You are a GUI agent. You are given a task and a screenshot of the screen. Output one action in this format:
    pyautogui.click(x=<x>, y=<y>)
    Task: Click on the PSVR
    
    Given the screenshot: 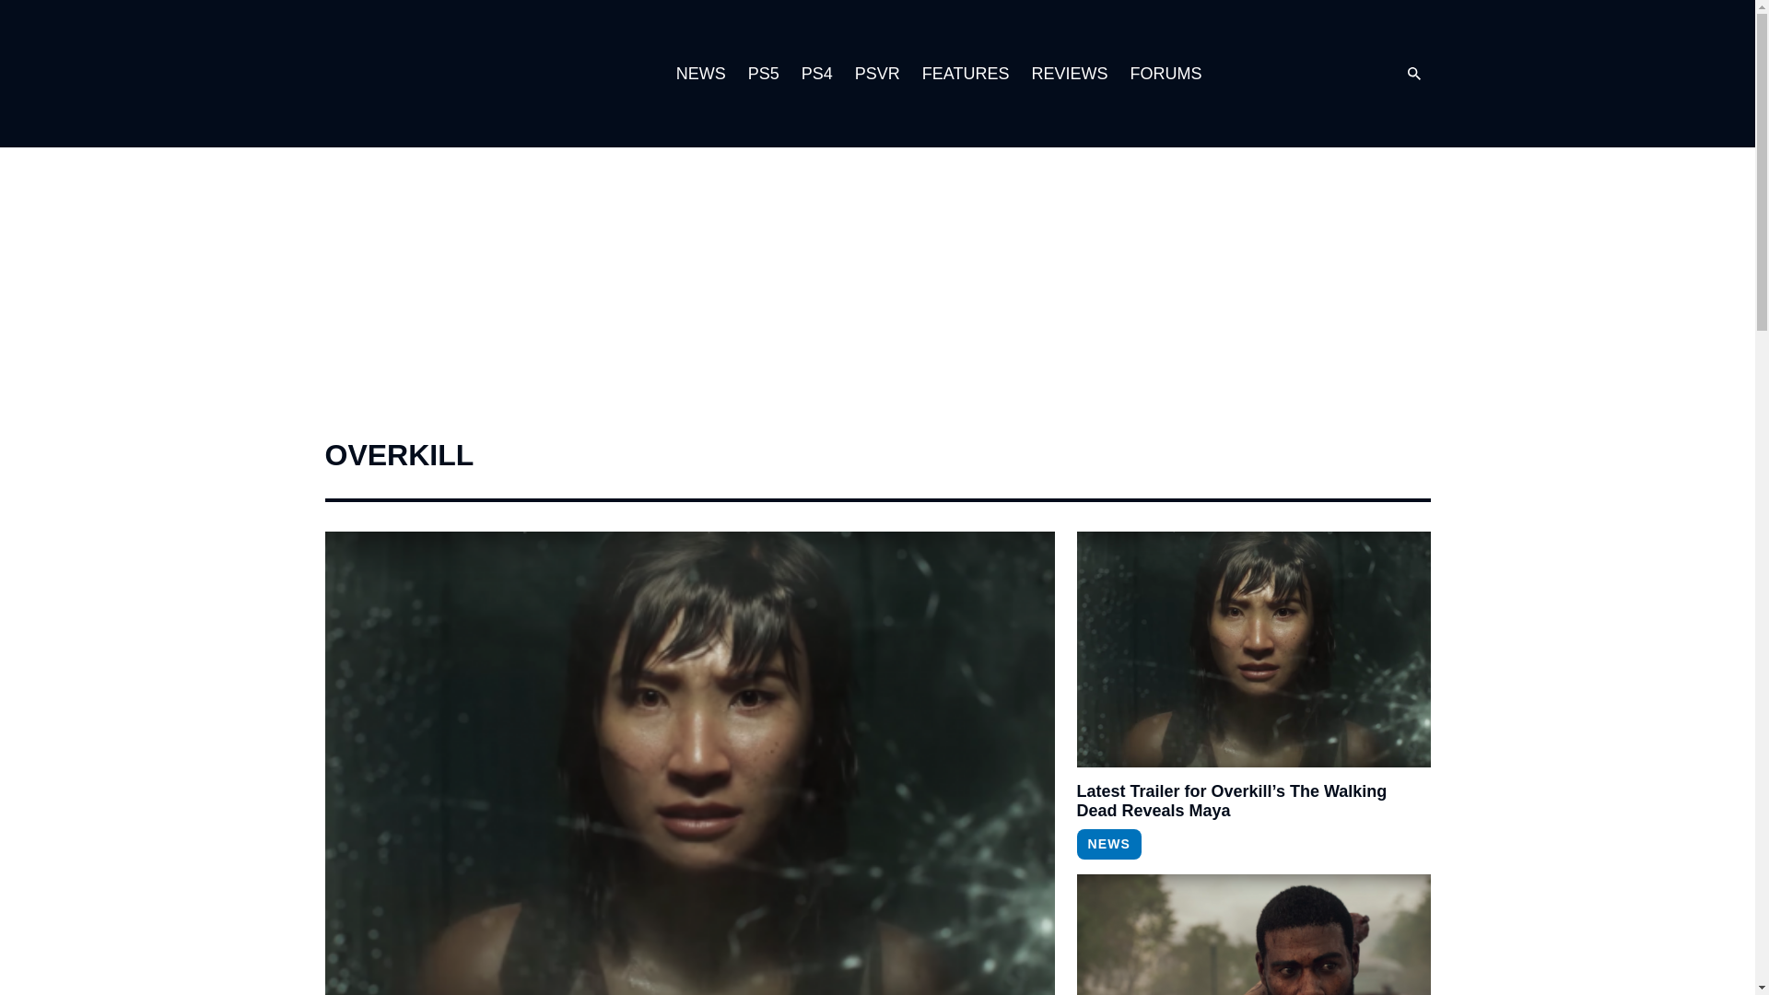 What is the action you would take?
    pyautogui.click(x=877, y=74)
    